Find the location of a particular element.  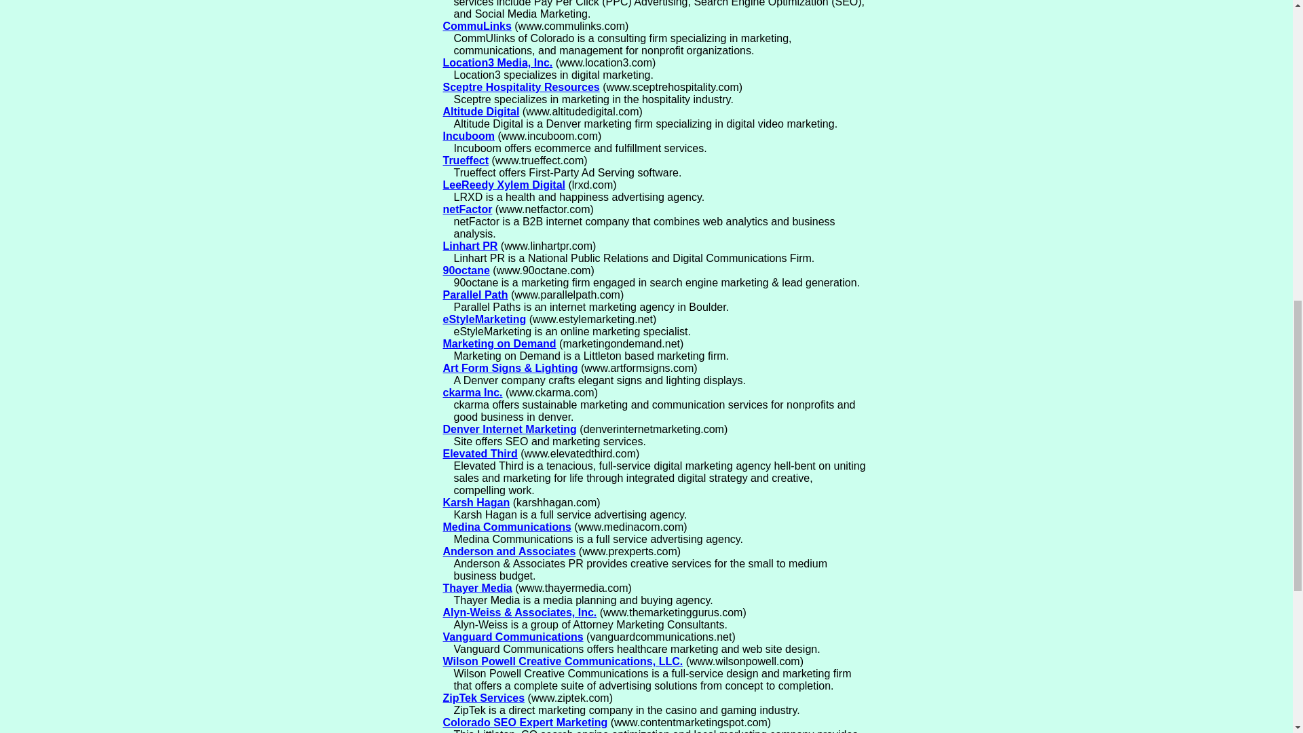

LeeReedy Xylem Digital is located at coordinates (504, 185).